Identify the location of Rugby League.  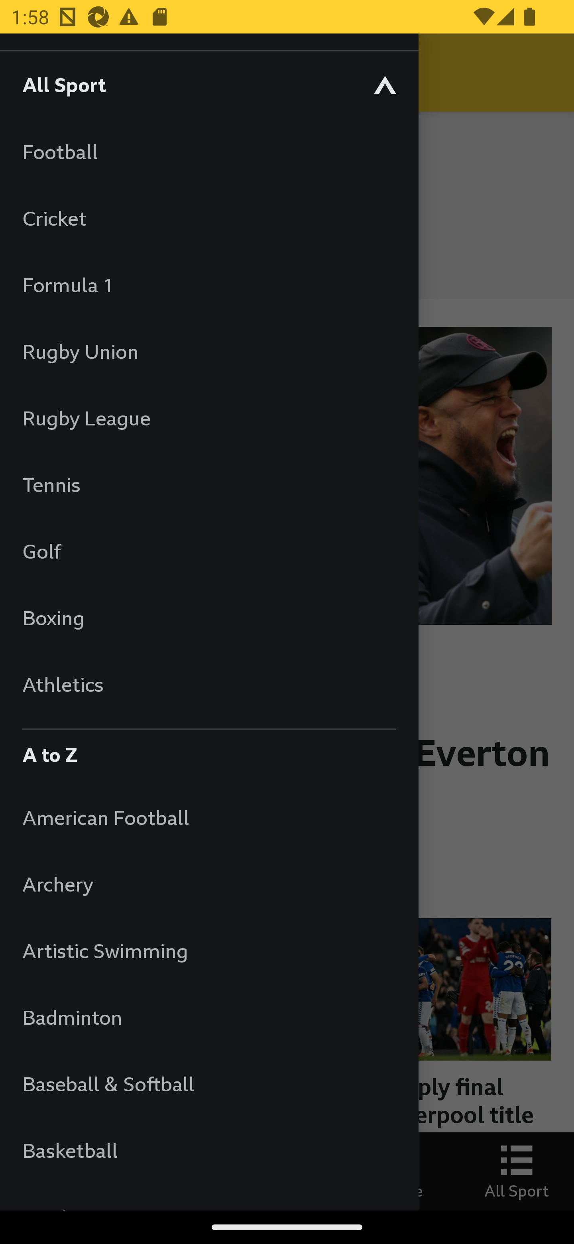
(209, 418).